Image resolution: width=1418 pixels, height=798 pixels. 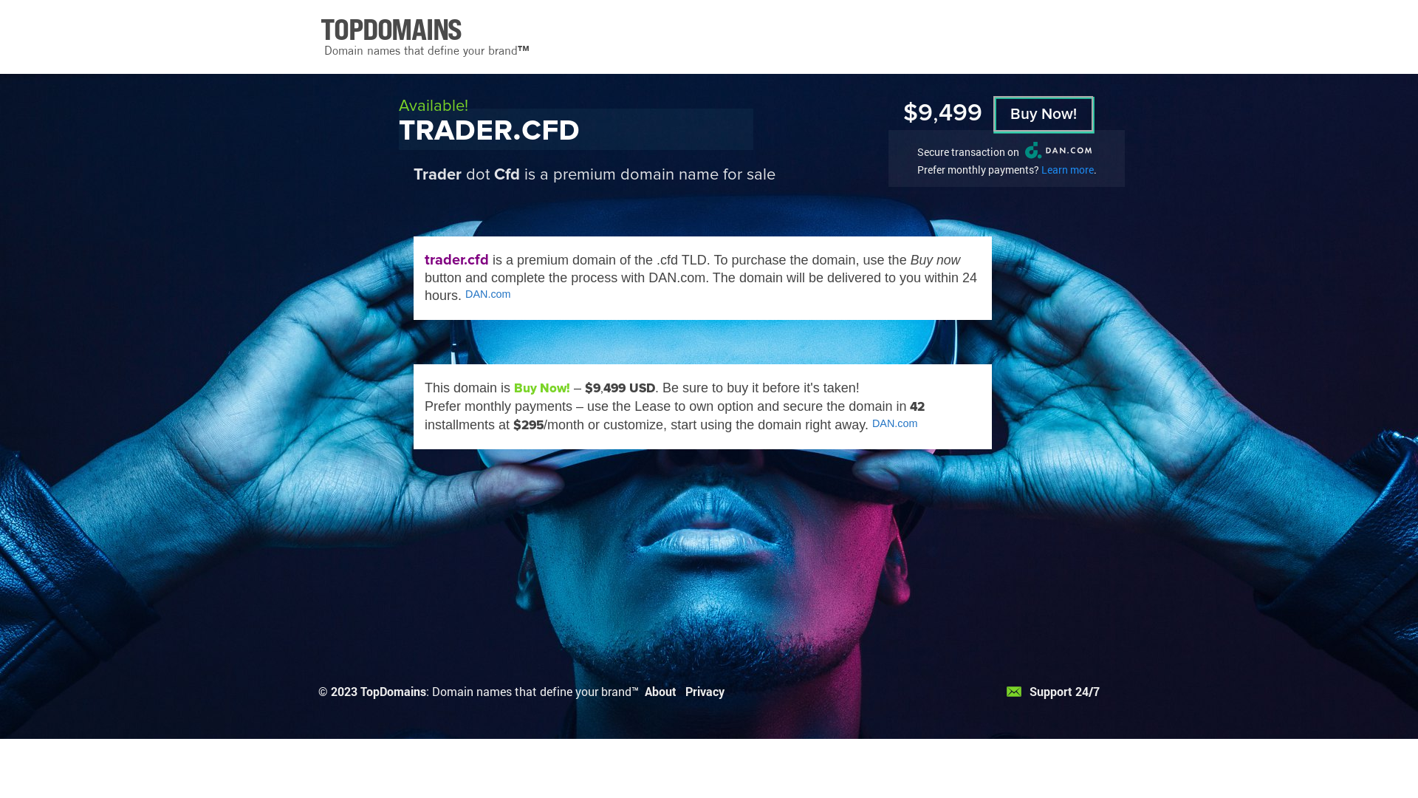 What do you see at coordinates (1068, 170) in the screenshot?
I see `Learn more` at bounding box center [1068, 170].